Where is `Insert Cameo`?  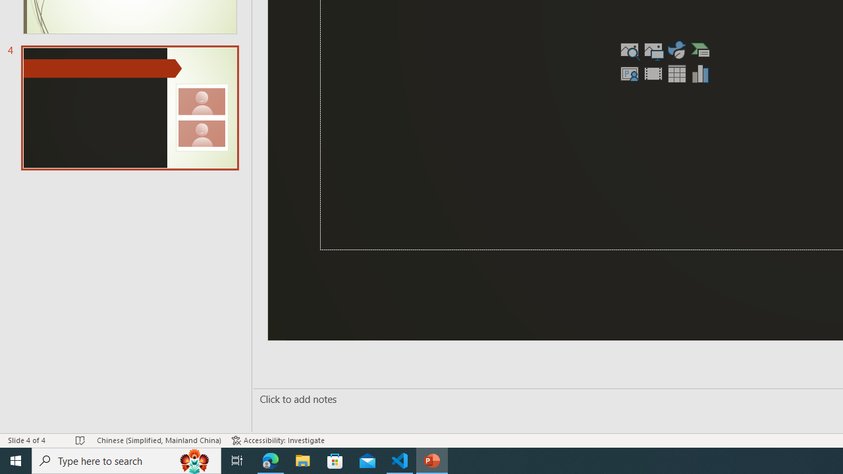 Insert Cameo is located at coordinates (629, 74).